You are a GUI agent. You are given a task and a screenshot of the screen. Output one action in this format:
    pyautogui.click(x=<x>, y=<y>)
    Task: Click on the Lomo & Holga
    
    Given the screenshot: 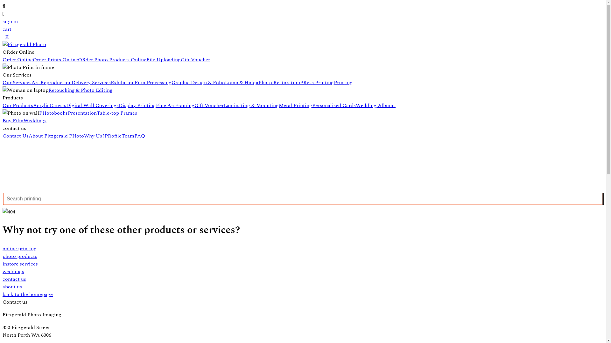 What is the action you would take?
    pyautogui.click(x=242, y=83)
    